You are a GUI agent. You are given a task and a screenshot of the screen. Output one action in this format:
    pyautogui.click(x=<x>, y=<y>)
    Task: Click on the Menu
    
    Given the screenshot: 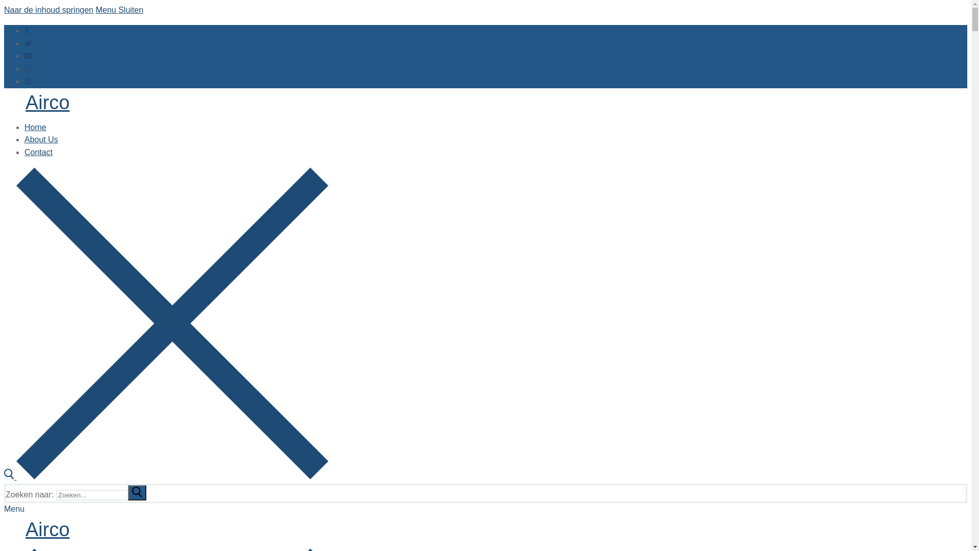 What is the action you would take?
    pyautogui.click(x=14, y=509)
    